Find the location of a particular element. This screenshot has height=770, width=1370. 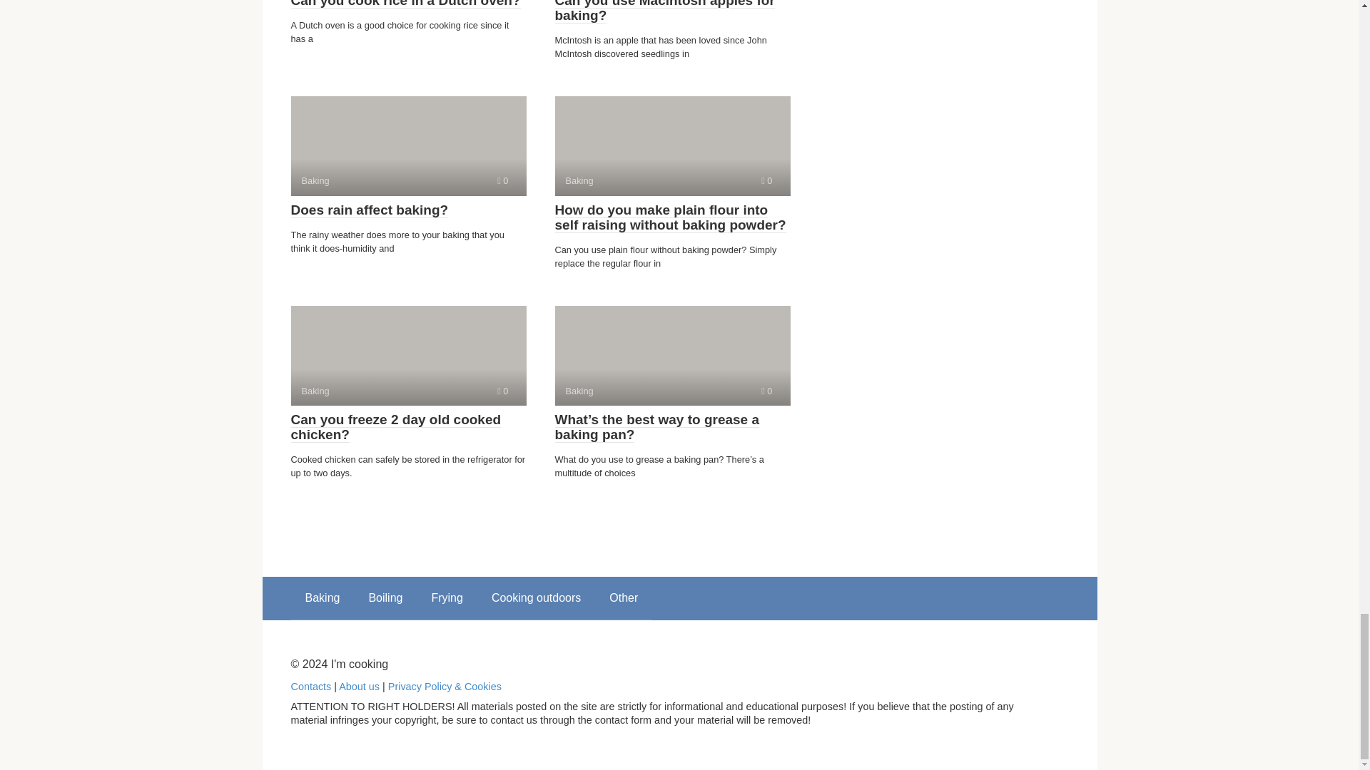

Comments is located at coordinates (408, 355).